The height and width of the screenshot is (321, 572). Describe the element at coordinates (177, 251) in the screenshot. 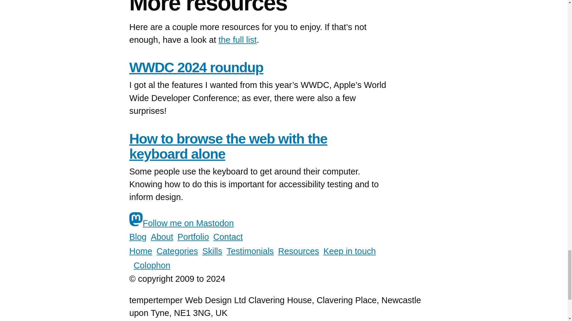

I see `Categories` at that location.